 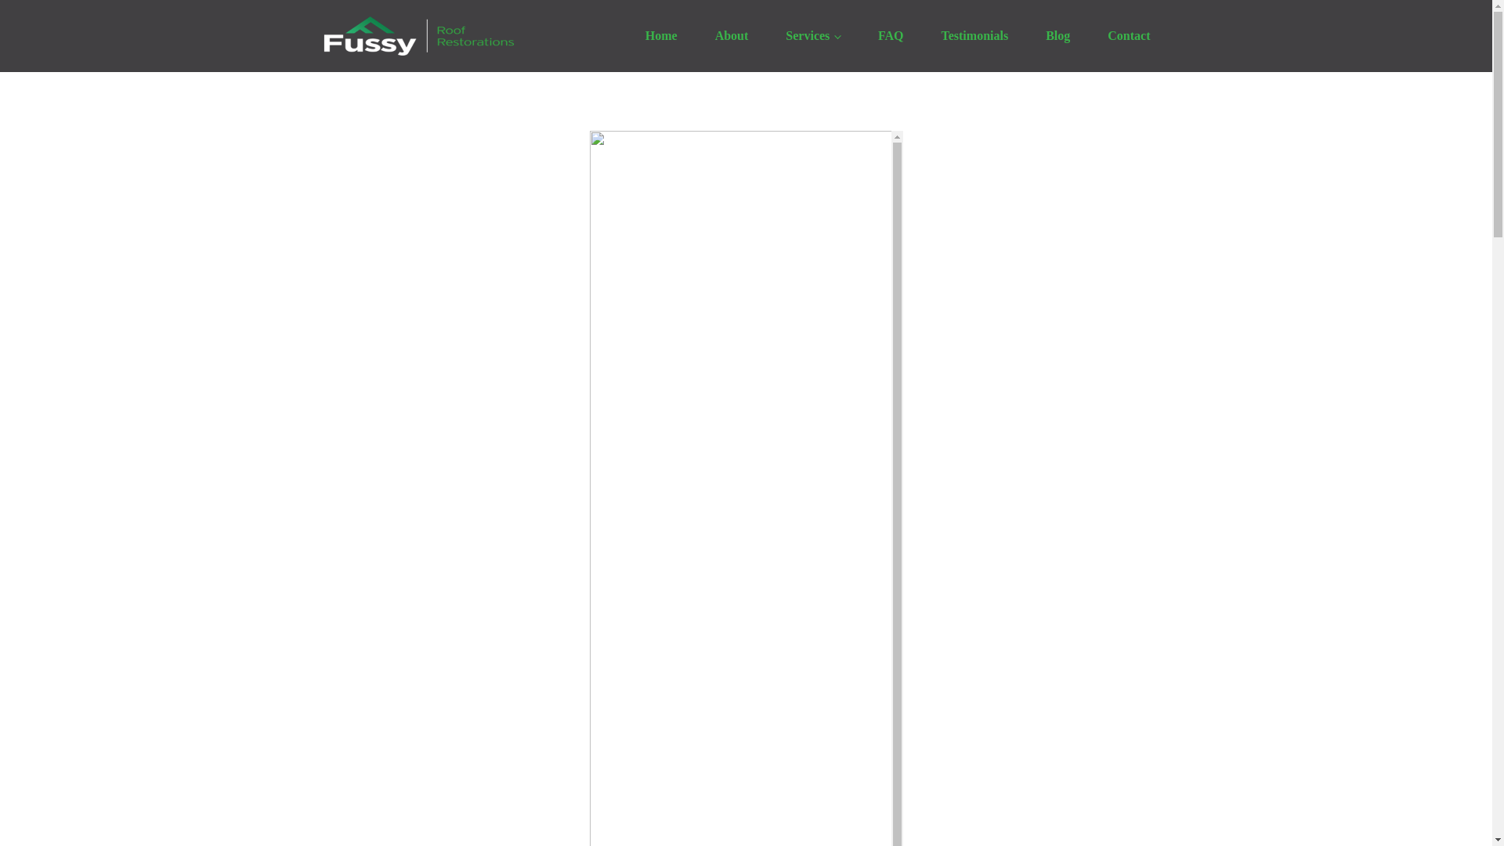 What do you see at coordinates (974, 36) in the screenshot?
I see `Testimonials` at bounding box center [974, 36].